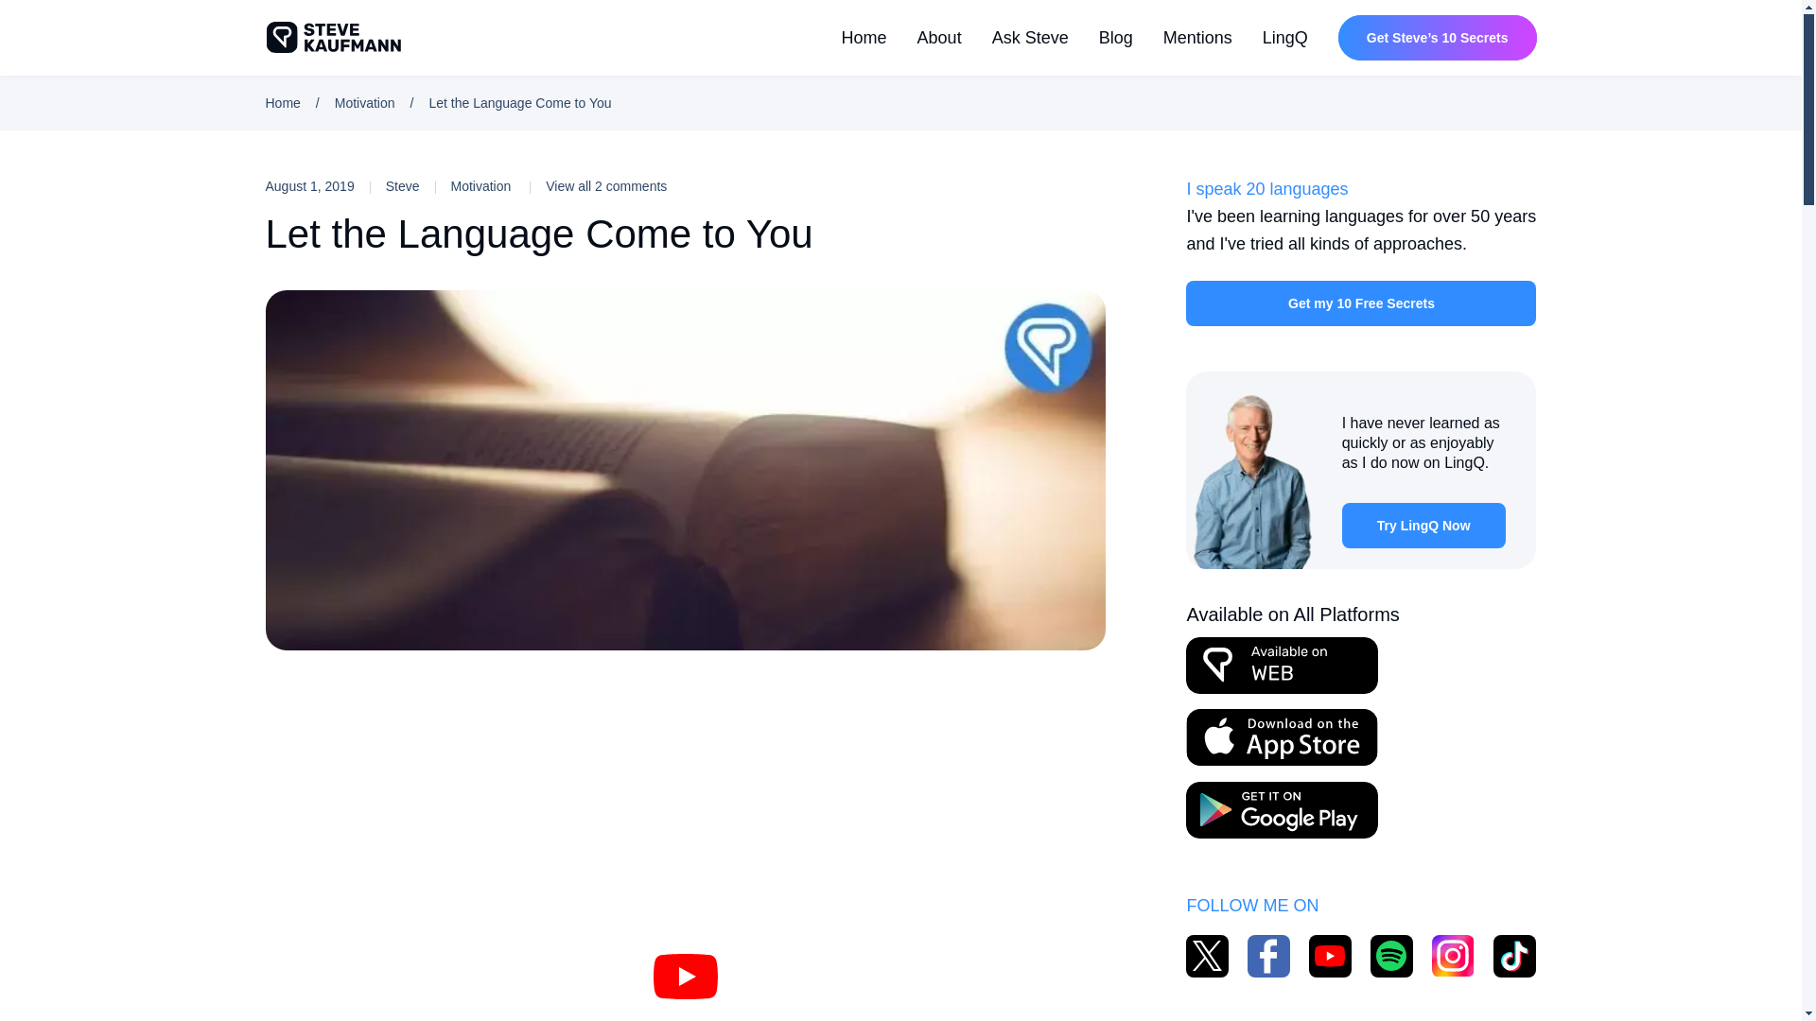 The width and height of the screenshot is (1816, 1021). I want to click on Ask Steve, so click(1030, 38).